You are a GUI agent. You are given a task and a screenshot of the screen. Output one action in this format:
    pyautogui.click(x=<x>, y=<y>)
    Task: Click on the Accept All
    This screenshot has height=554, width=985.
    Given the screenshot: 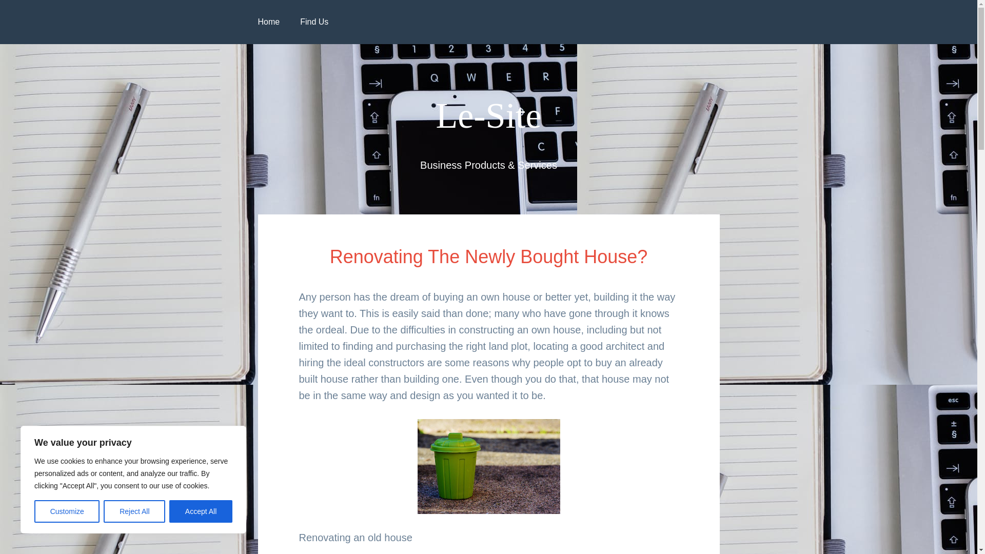 What is the action you would take?
    pyautogui.click(x=201, y=511)
    